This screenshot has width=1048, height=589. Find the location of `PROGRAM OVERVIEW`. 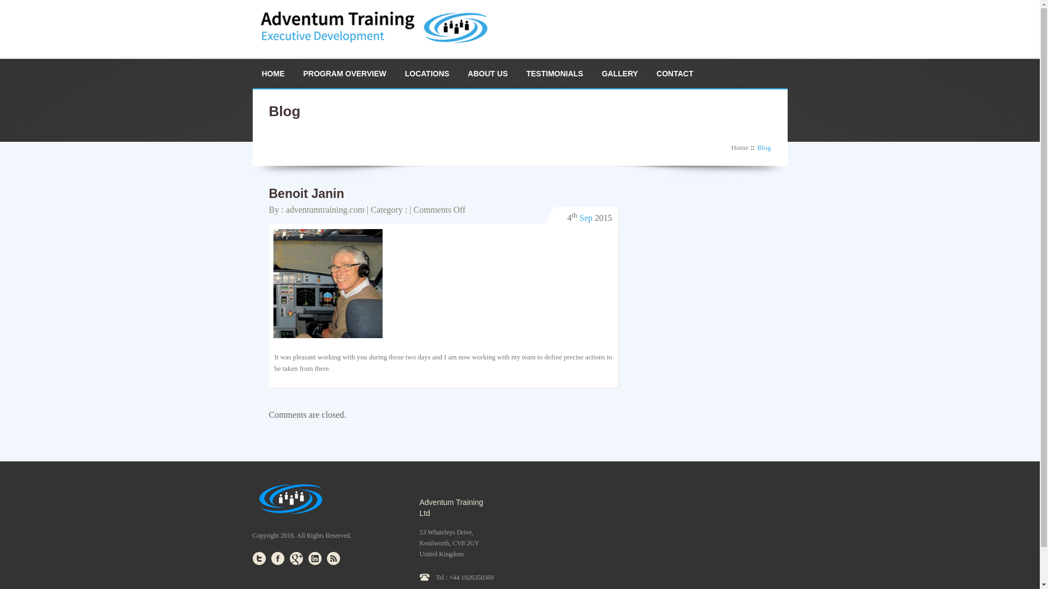

PROGRAM OVERVIEW is located at coordinates (344, 74).